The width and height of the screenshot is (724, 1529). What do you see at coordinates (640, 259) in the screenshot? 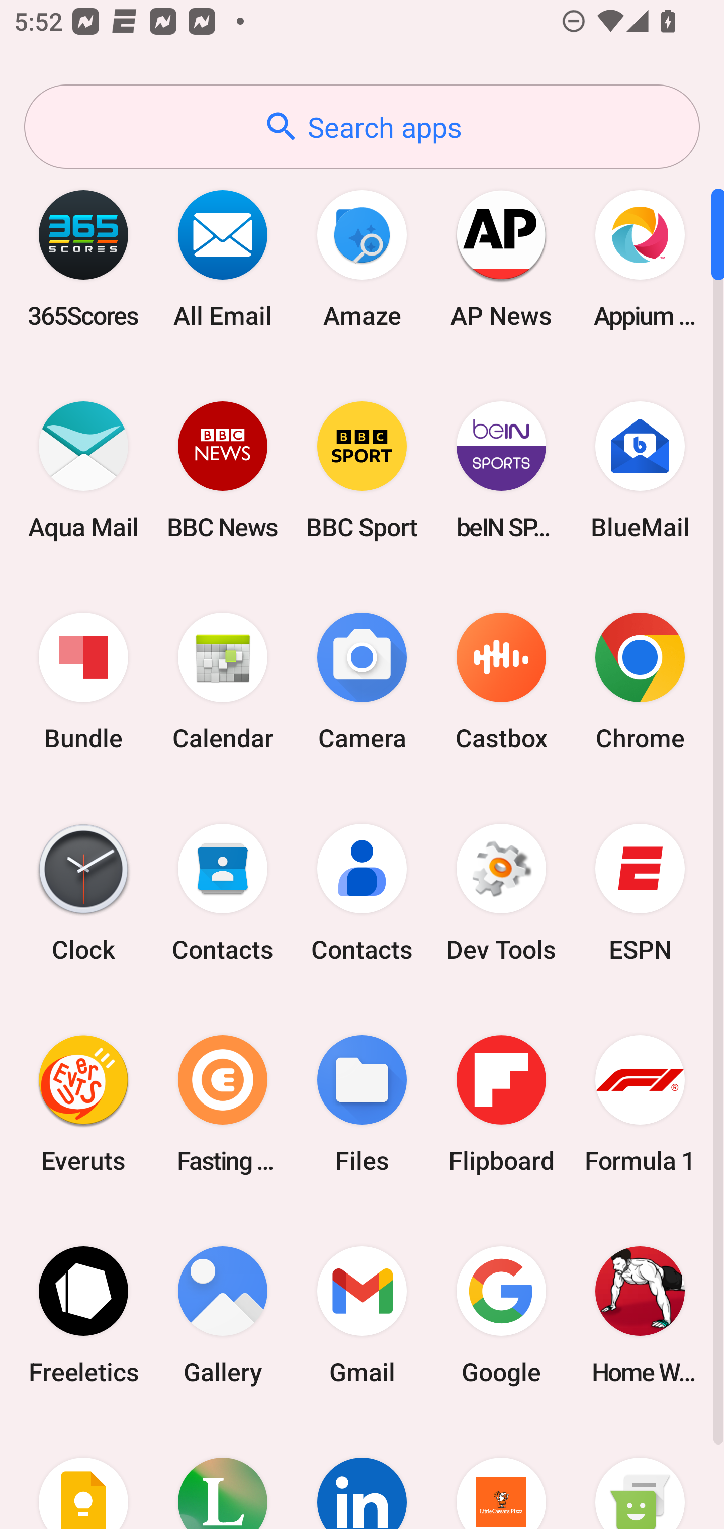
I see `Appium Settings` at bounding box center [640, 259].